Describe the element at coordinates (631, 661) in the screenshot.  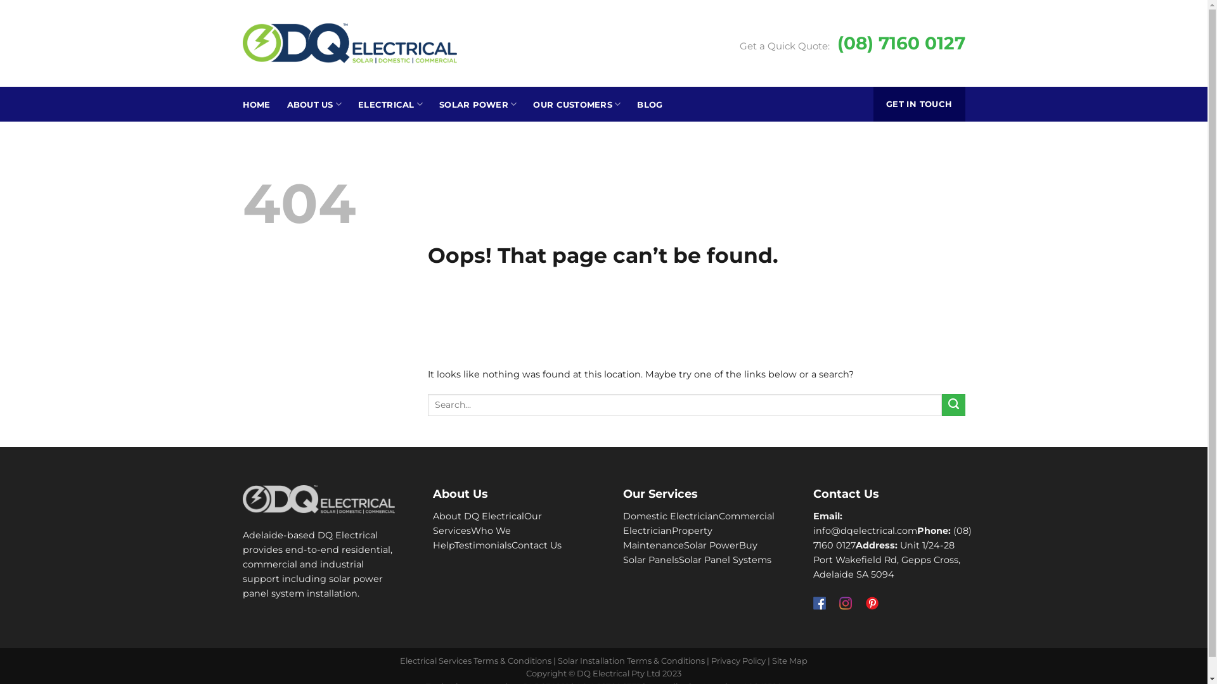
I see `Solar Installation Terms & Conditions` at that location.